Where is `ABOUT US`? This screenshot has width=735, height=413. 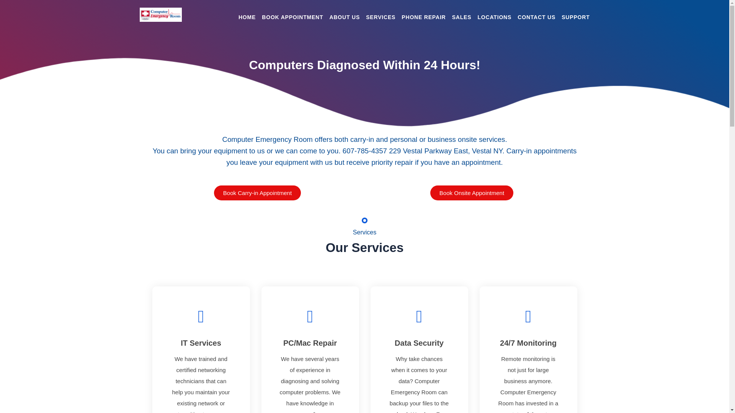
ABOUT US is located at coordinates (345, 17).